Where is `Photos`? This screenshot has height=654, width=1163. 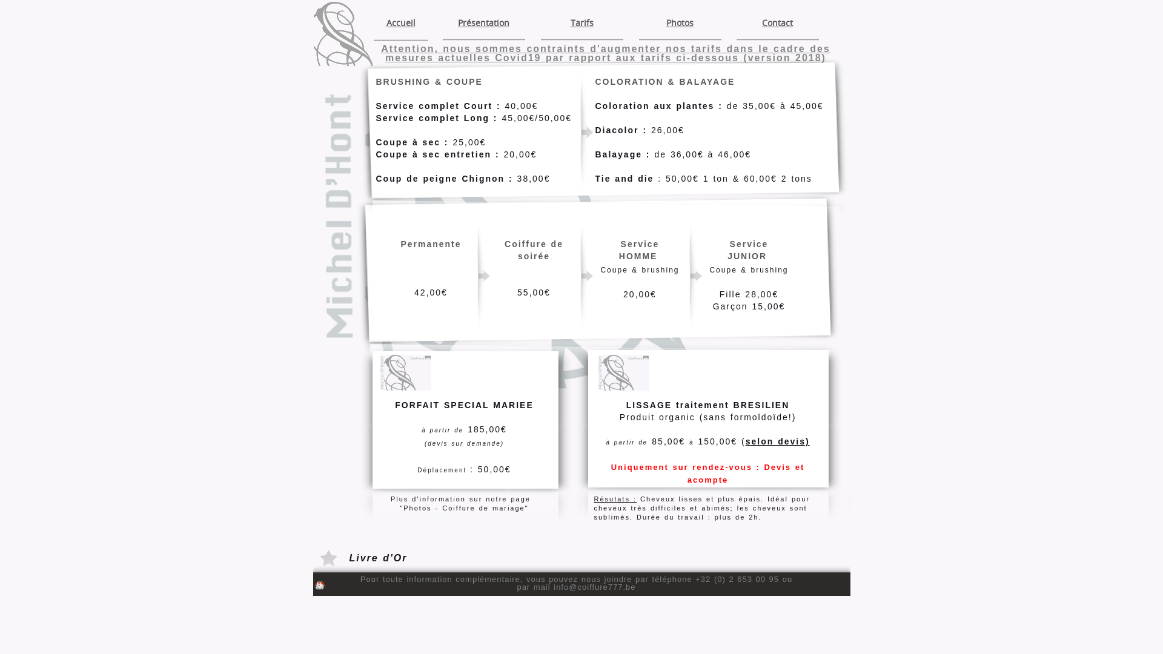
Photos is located at coordinates (680, 21).